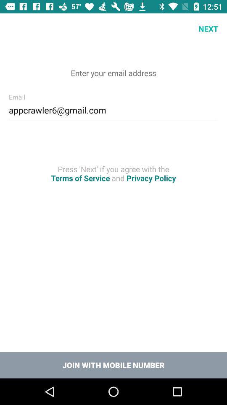  What do you see at coordinates (15, 29) in the screenshot?
I see `choose icon at the top left corner` at bounding box center [15, 29].